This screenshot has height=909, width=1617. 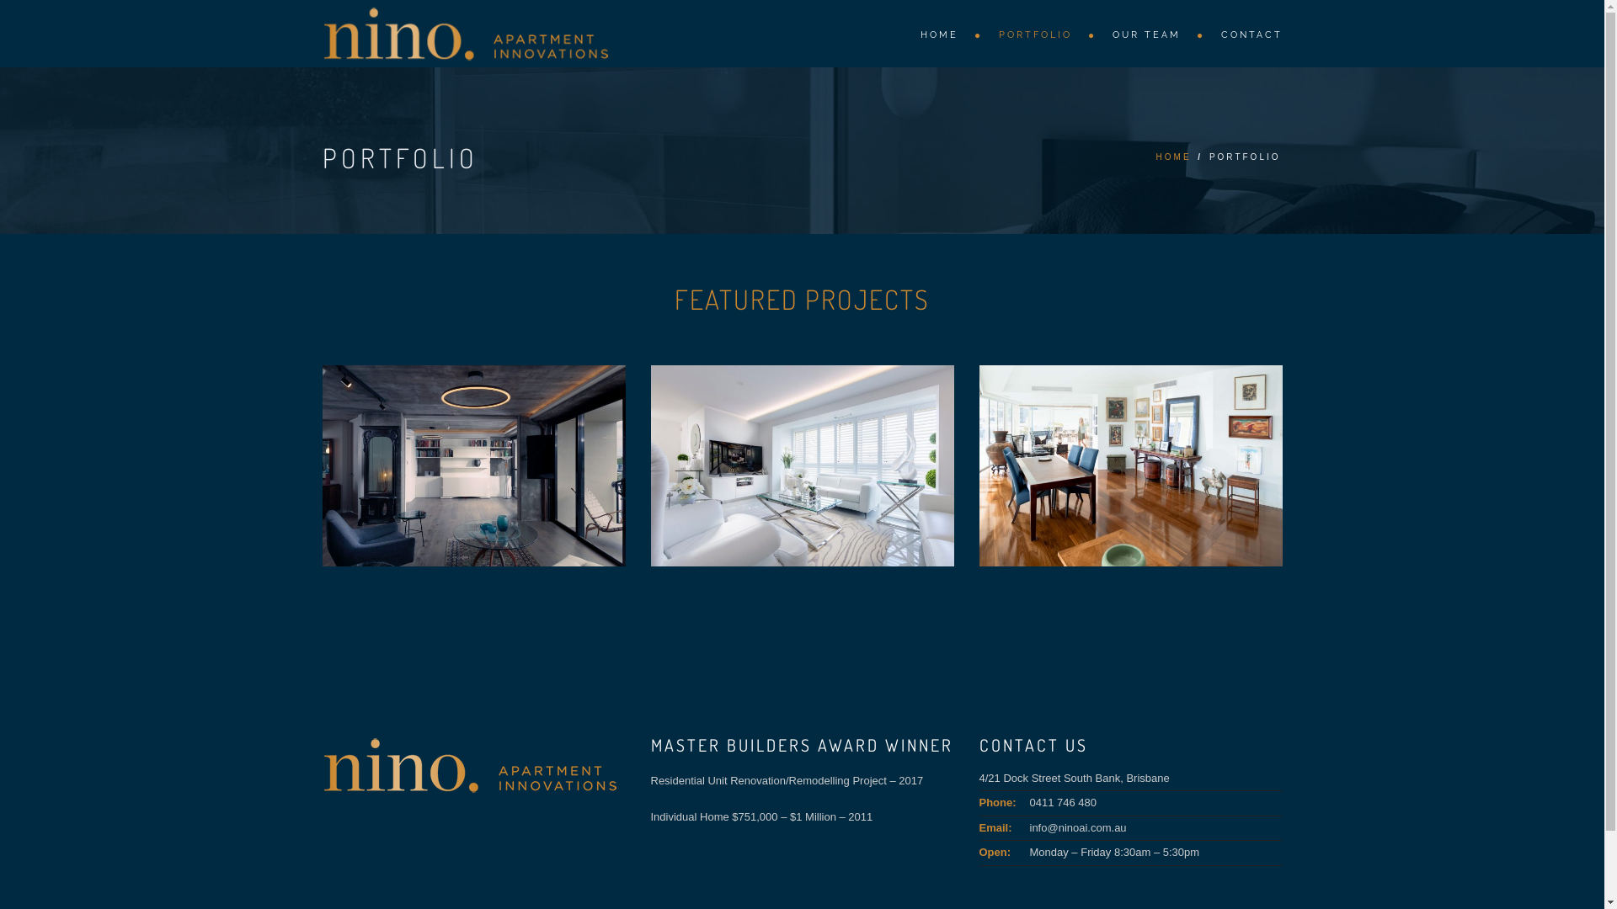 What do you see at coordinates (1243, 34) in the screenshot?
I see `CONTACT` at bounding box center [1243, 34].